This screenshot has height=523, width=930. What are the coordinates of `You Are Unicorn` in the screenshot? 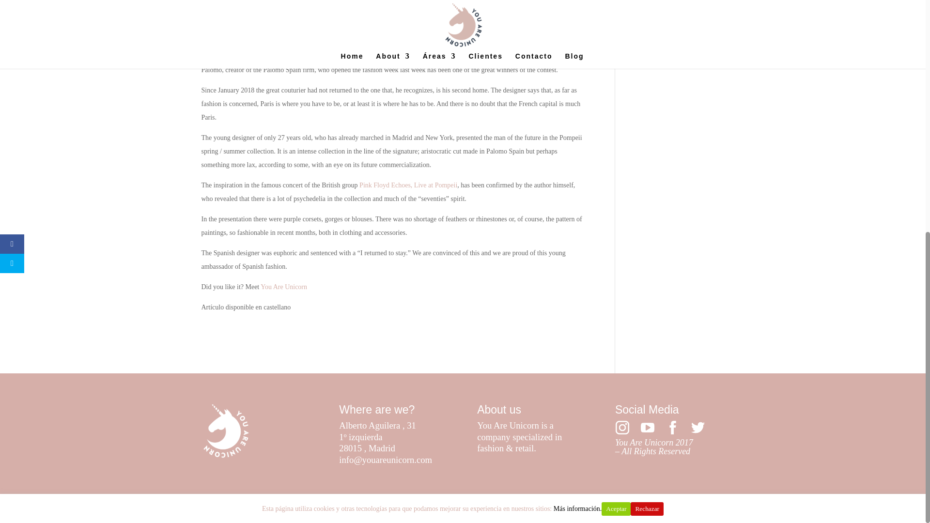 It's located at (283, 287).